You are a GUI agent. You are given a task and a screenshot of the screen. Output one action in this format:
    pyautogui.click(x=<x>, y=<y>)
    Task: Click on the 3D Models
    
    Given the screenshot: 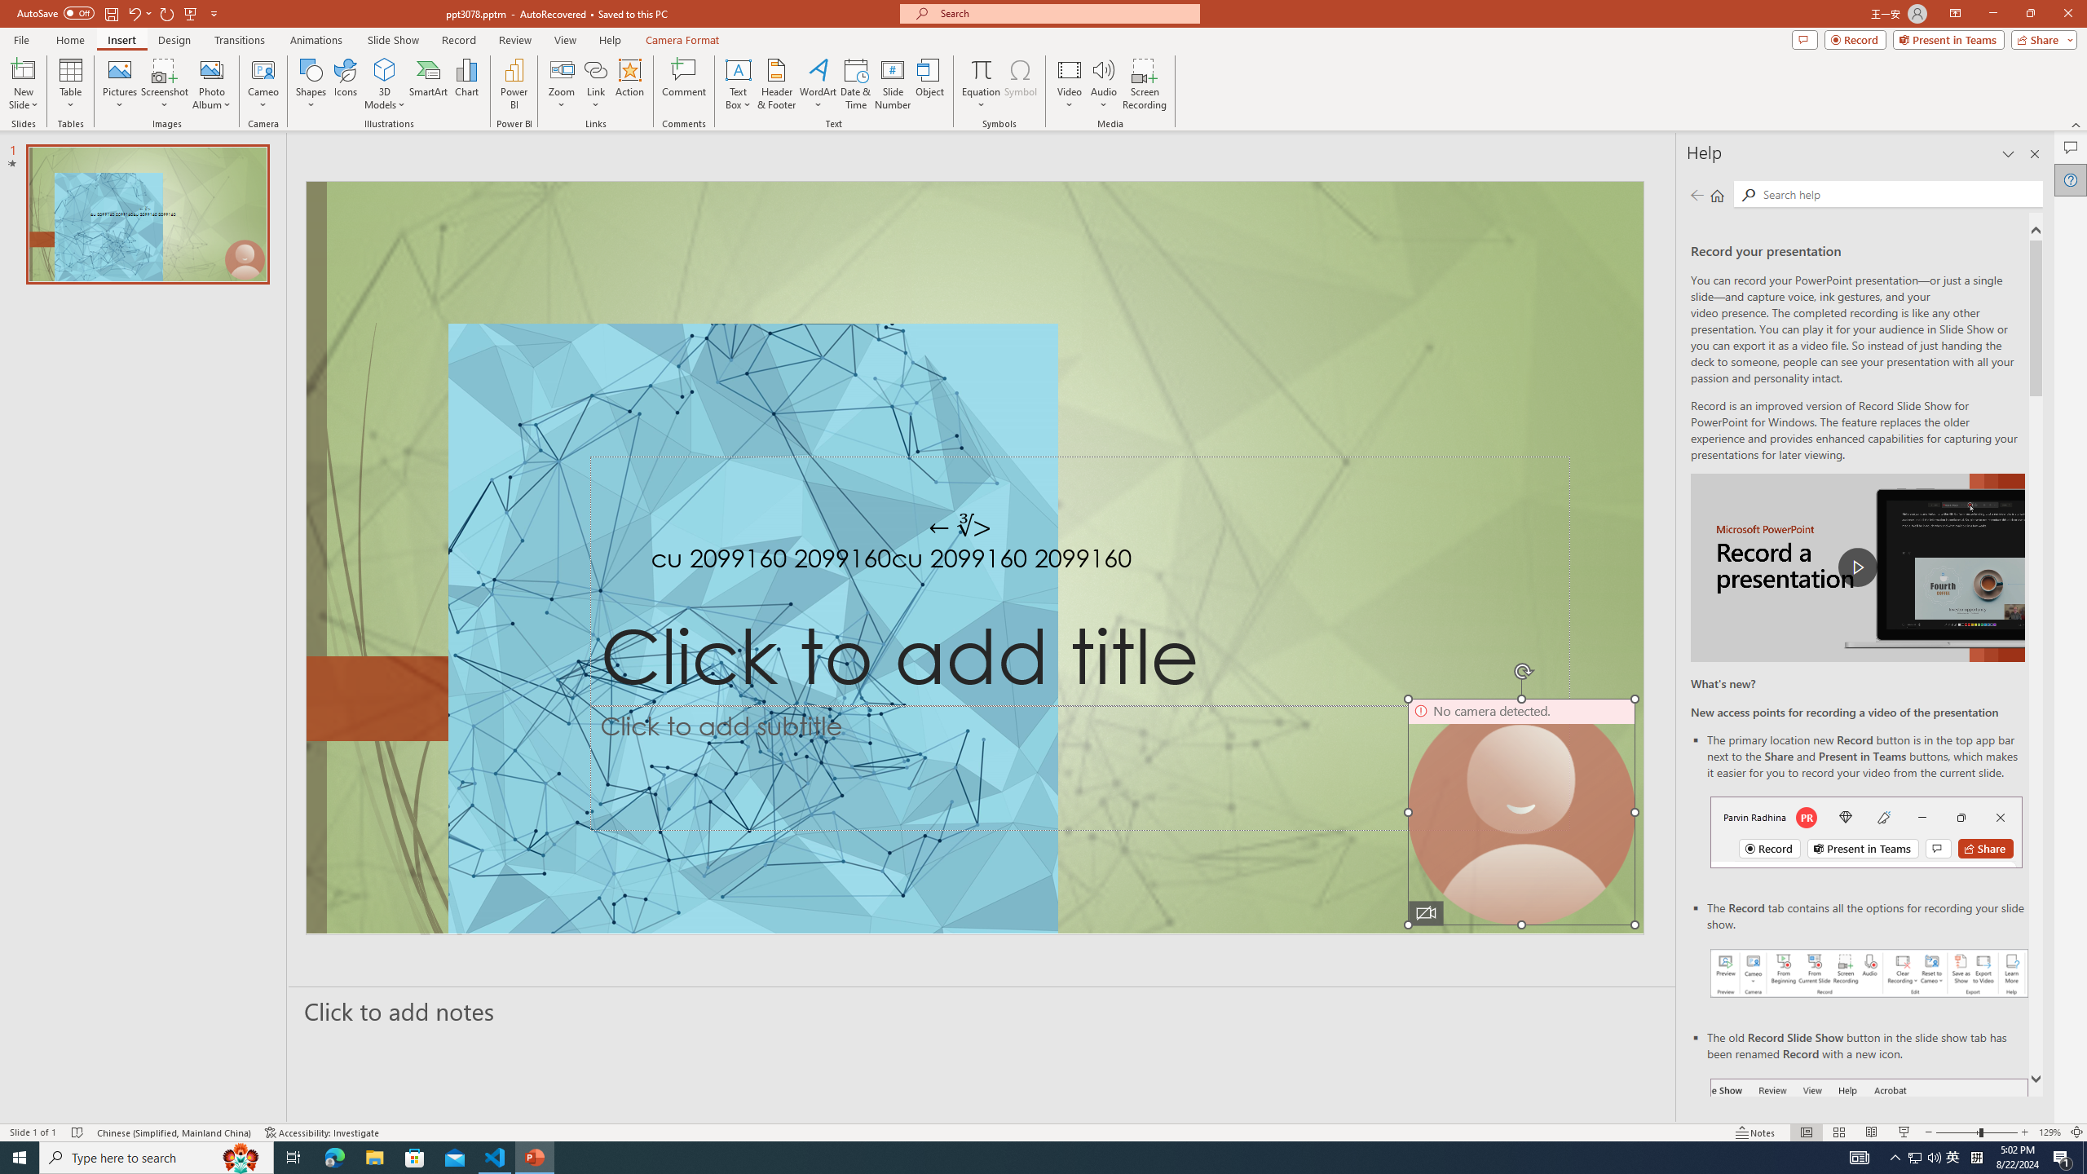 What is the action you would take?
    pyautogui.click(x=385, y=84)
    